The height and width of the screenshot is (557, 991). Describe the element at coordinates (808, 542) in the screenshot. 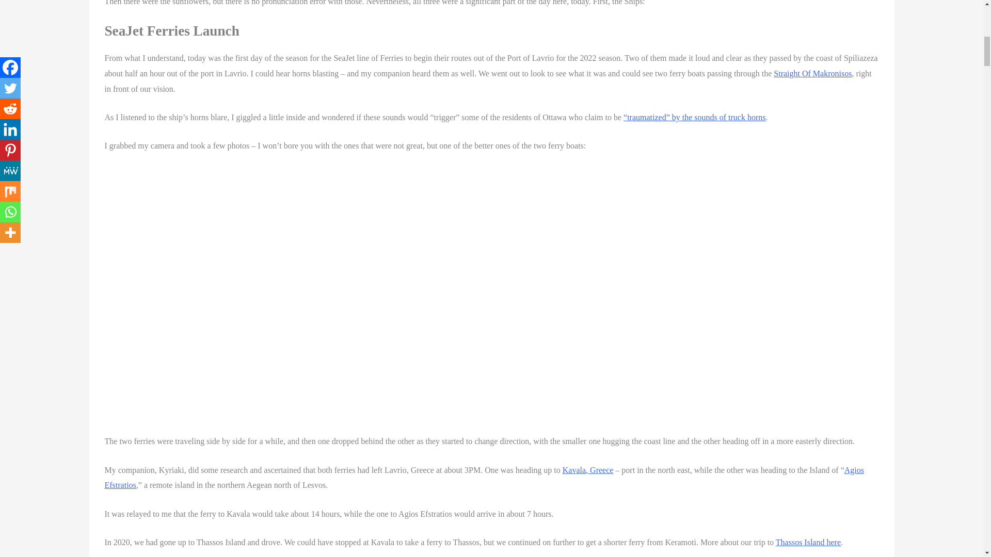

I see `Thassos Island here` at that location.